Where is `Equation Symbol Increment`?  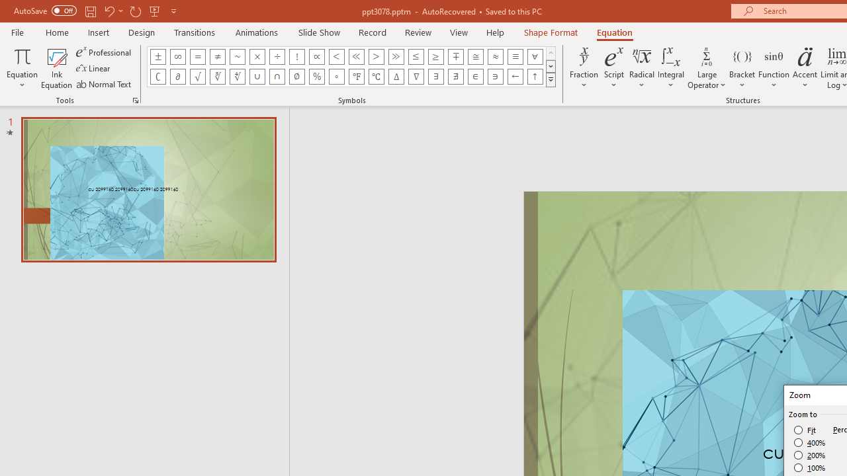 Equation Symbol Increment is located at coordinates (396, 77).